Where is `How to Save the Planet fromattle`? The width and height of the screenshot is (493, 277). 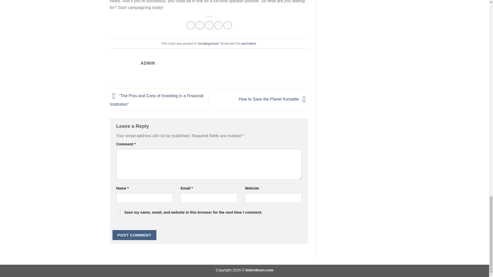 How to Save the Planet fromattle is located at coordinates (273, 99).